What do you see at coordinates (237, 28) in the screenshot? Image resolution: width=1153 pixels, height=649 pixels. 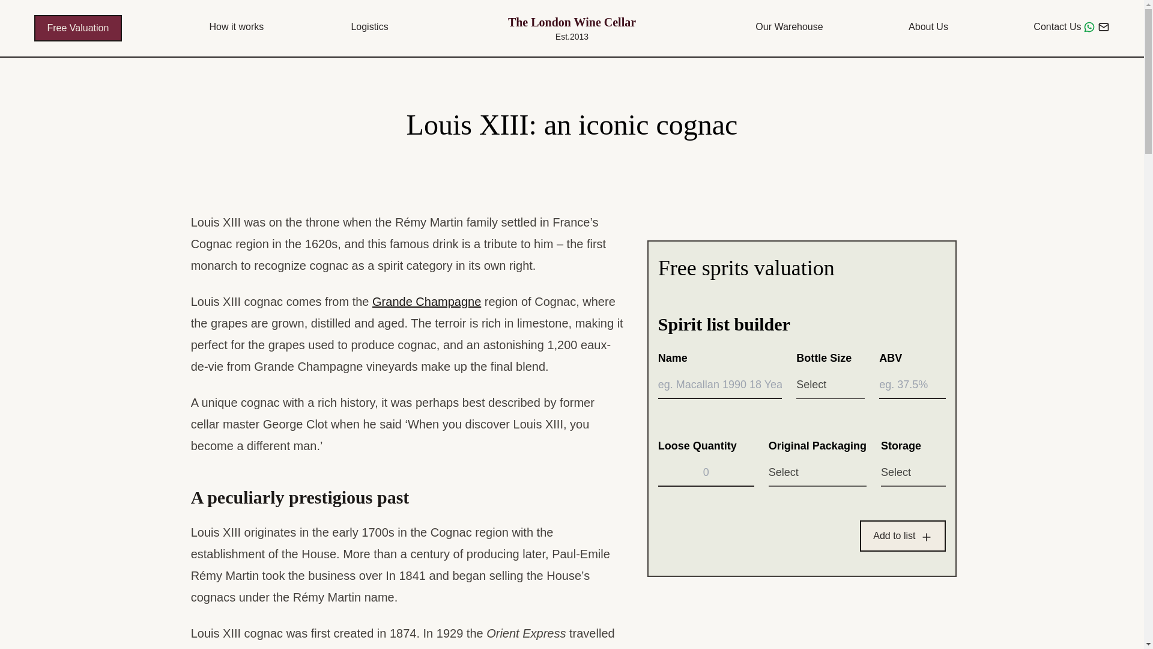 I see `How it works` at bounding box center [237, 28].